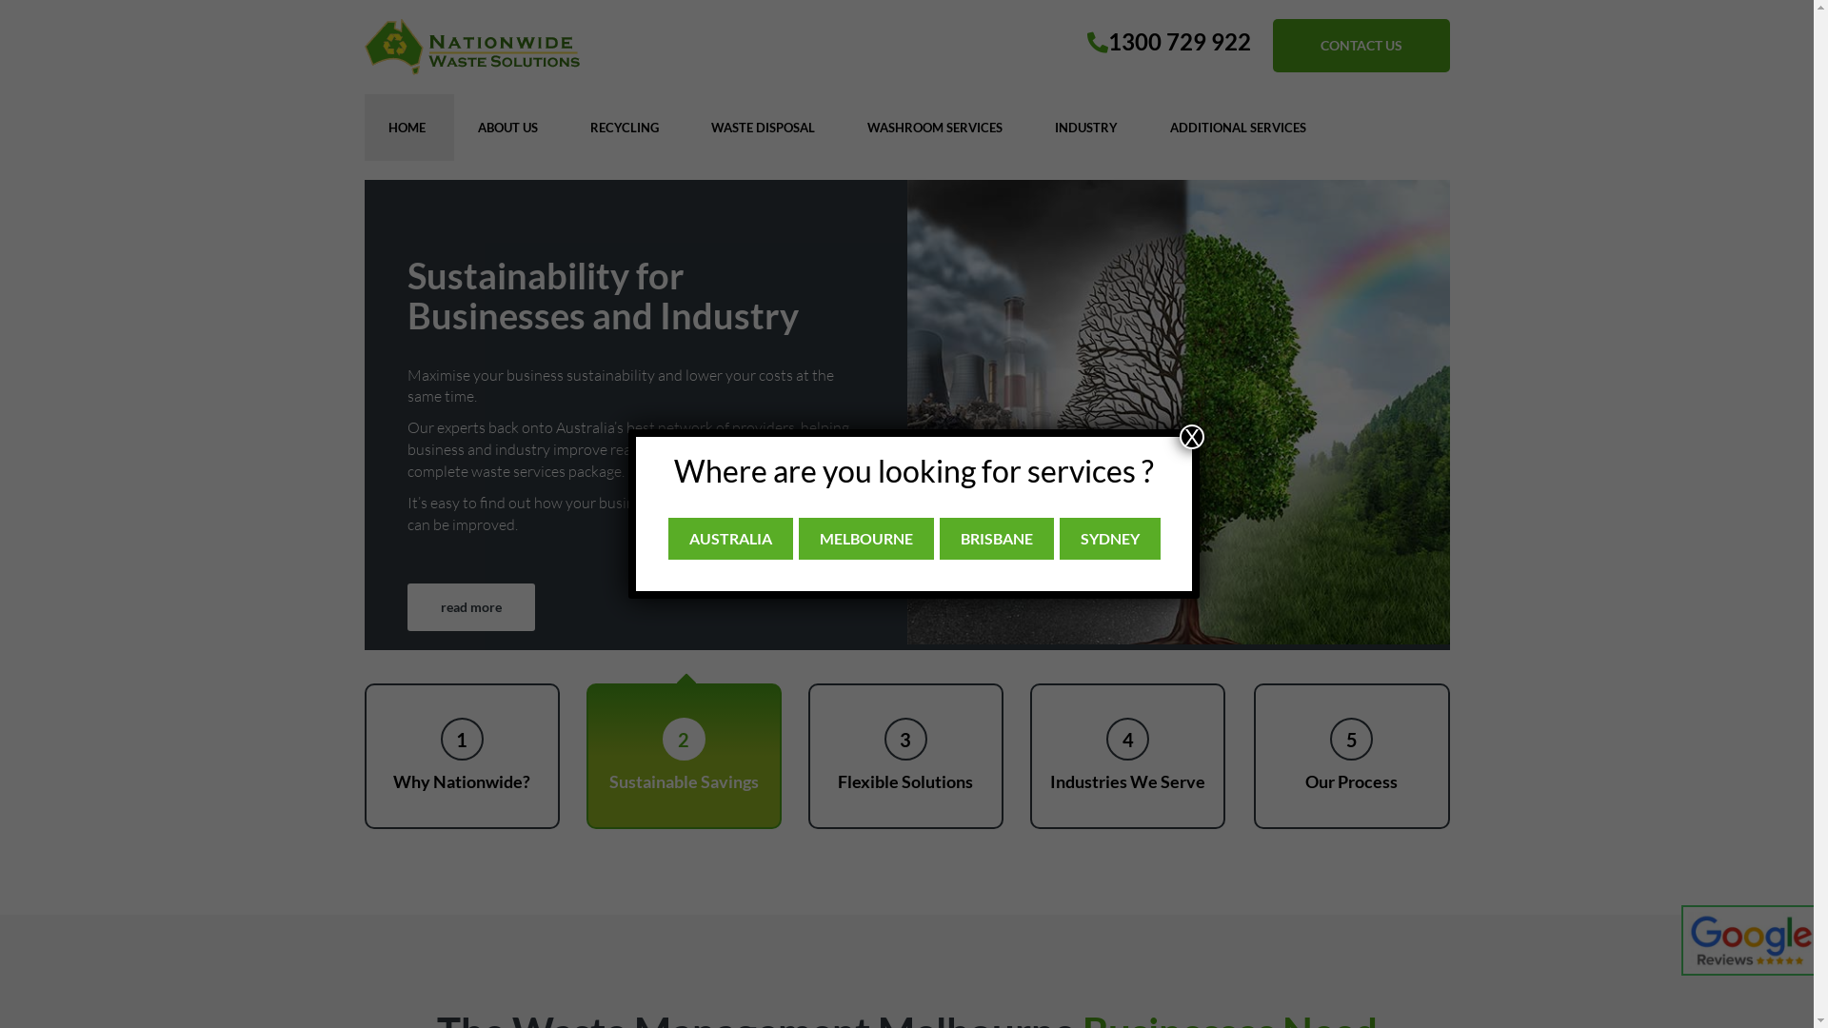  What do you see at coordinates (624, 128) in the screenshot?
I see `RECYCLING` at bounding box center [624, 128].